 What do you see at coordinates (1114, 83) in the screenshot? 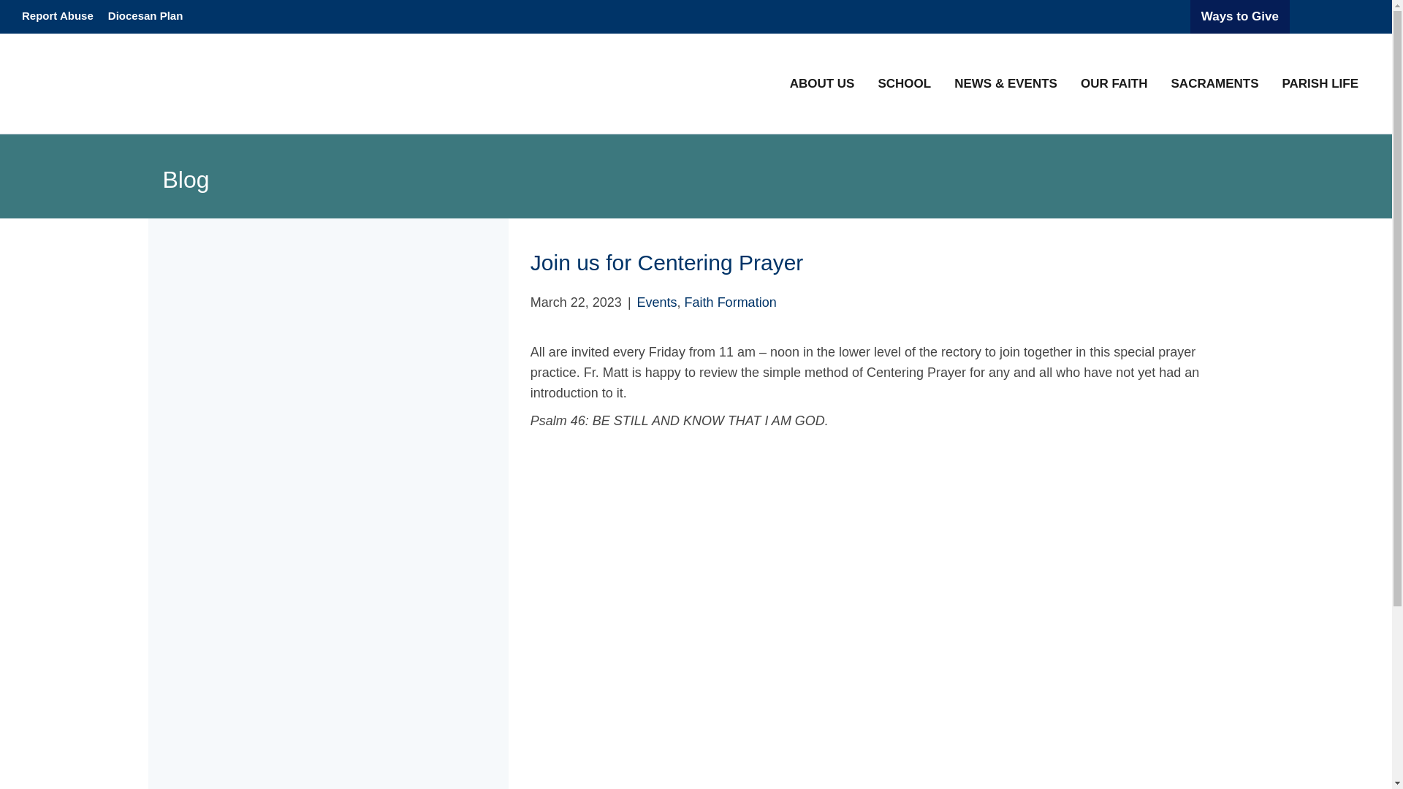
I see `OUR FAITH` at bounding box center [1114, 83].